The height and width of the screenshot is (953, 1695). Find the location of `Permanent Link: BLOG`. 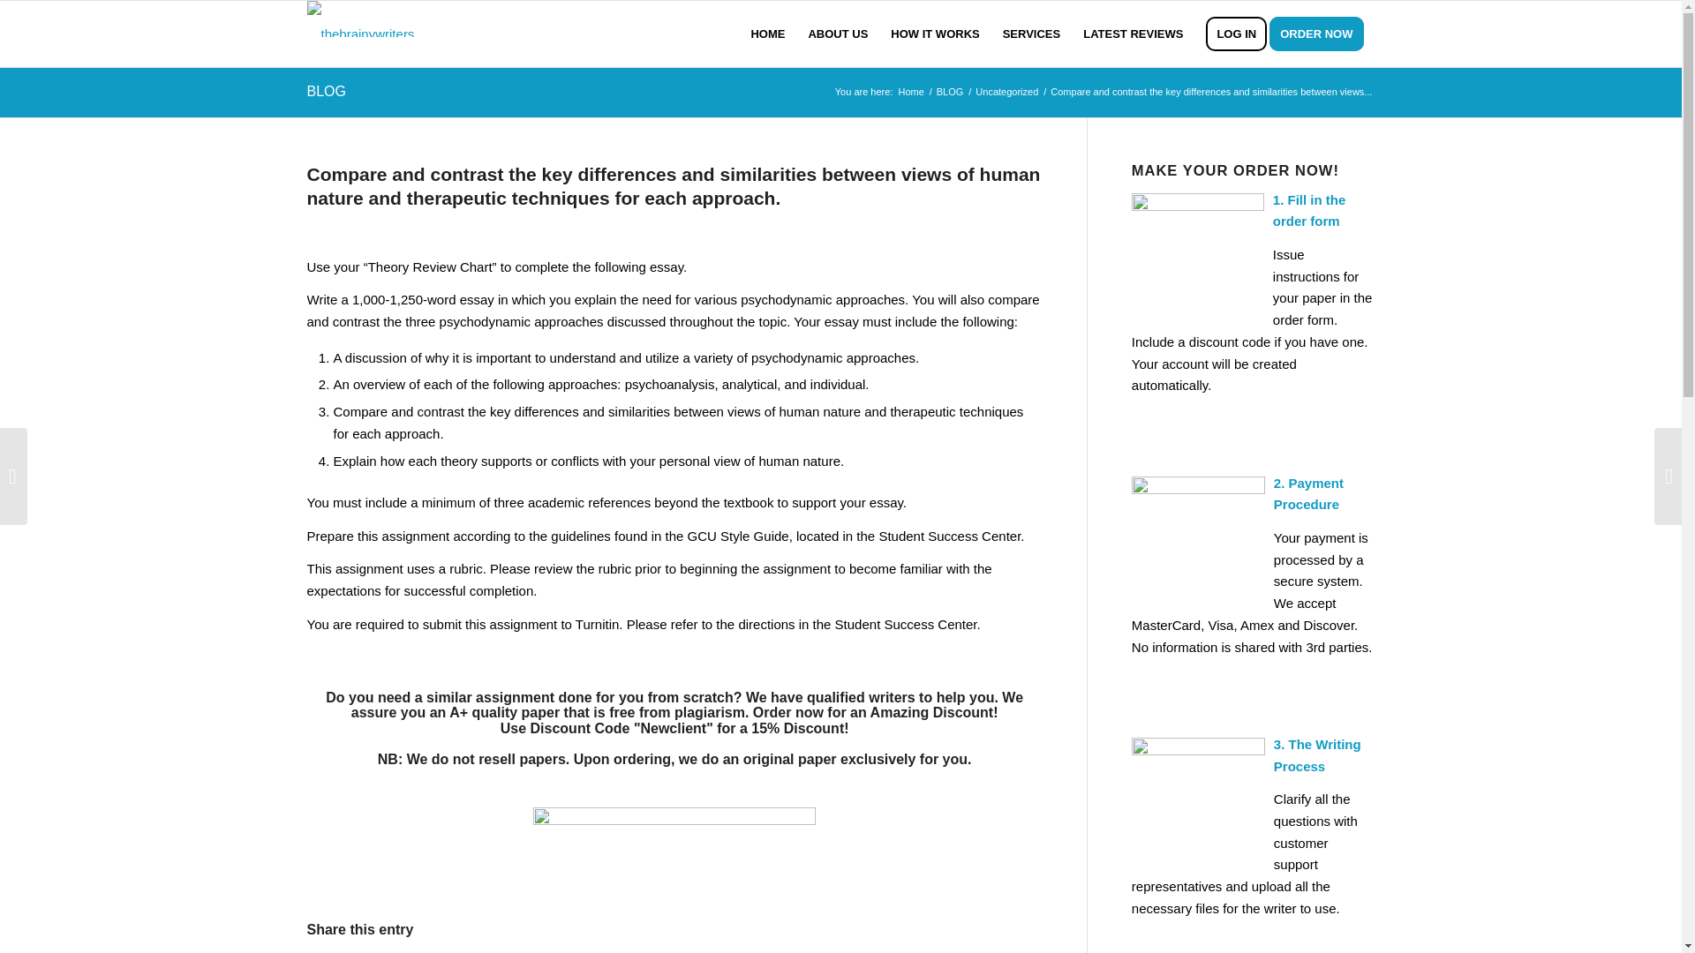

Permanent Link: BLOG is located at coordinates (326, 92).